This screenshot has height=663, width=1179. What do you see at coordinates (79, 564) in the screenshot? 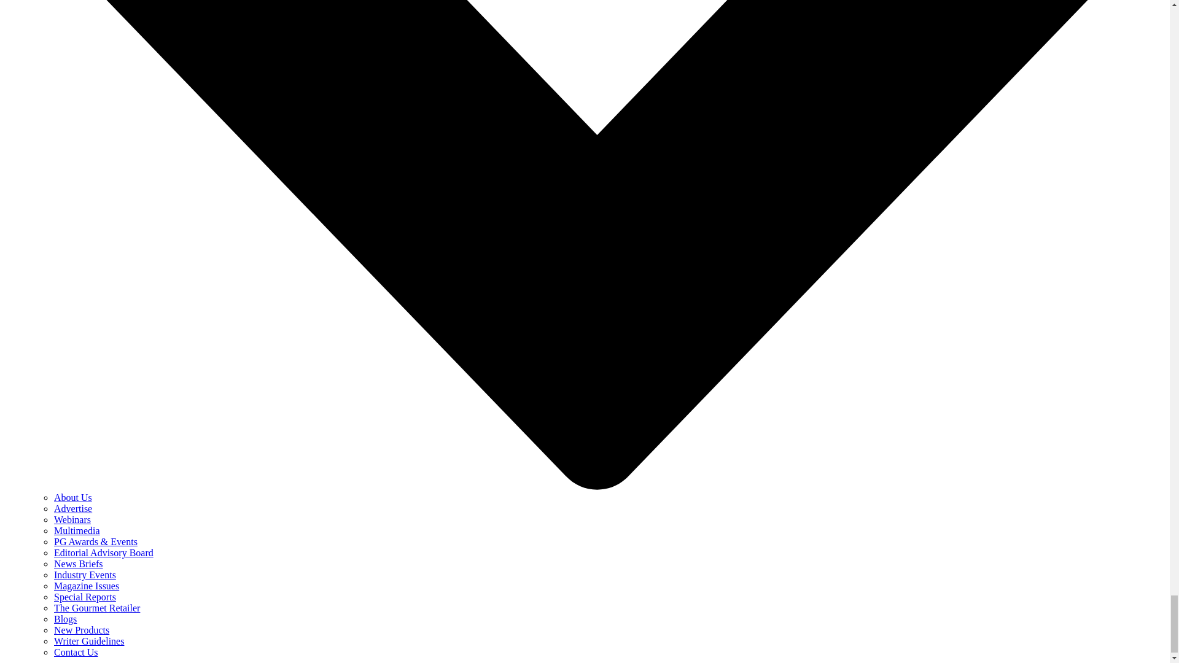
I see `News Briefs` at bounding box center [79, 564].